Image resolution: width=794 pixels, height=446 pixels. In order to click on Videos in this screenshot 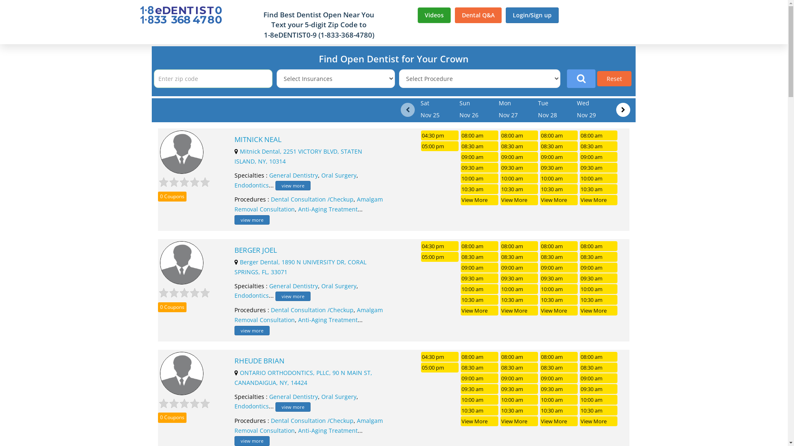, I will do `click(434, 15)`.